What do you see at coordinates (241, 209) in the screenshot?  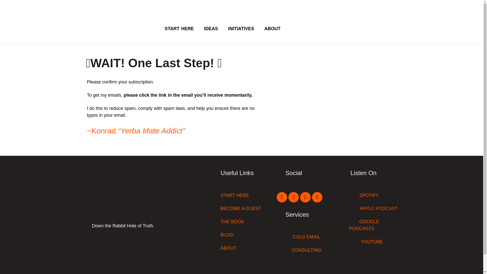 I see `BECOME A GUEST` at bounding box center [241, 209].